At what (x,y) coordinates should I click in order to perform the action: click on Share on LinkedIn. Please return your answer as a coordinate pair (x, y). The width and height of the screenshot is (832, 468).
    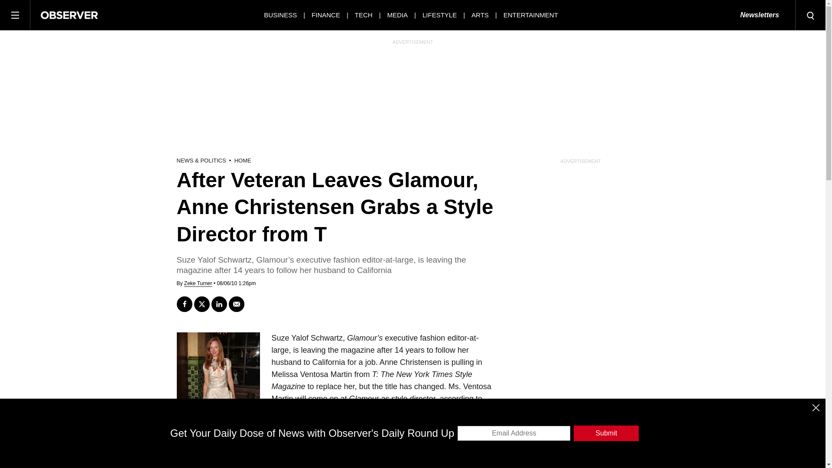
    Looking at the image, I should click on (219, 304).